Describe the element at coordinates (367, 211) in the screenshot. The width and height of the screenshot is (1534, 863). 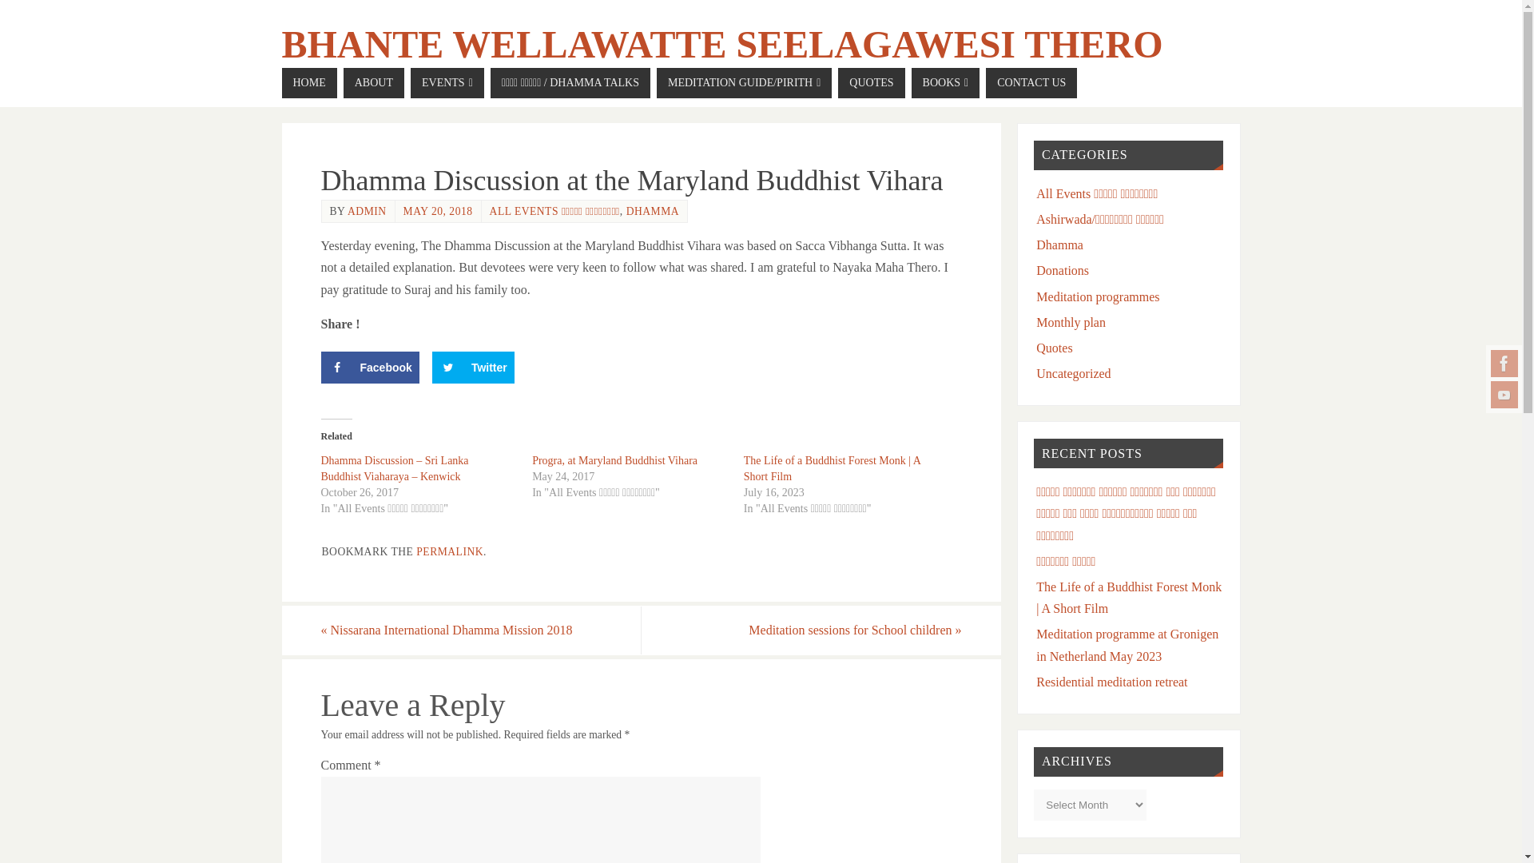
I see `View all posts by admin` at that location.